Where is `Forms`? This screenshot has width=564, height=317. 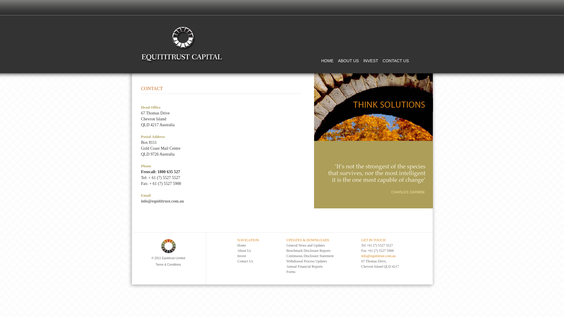 Forms is located at coordinates (291, 272).